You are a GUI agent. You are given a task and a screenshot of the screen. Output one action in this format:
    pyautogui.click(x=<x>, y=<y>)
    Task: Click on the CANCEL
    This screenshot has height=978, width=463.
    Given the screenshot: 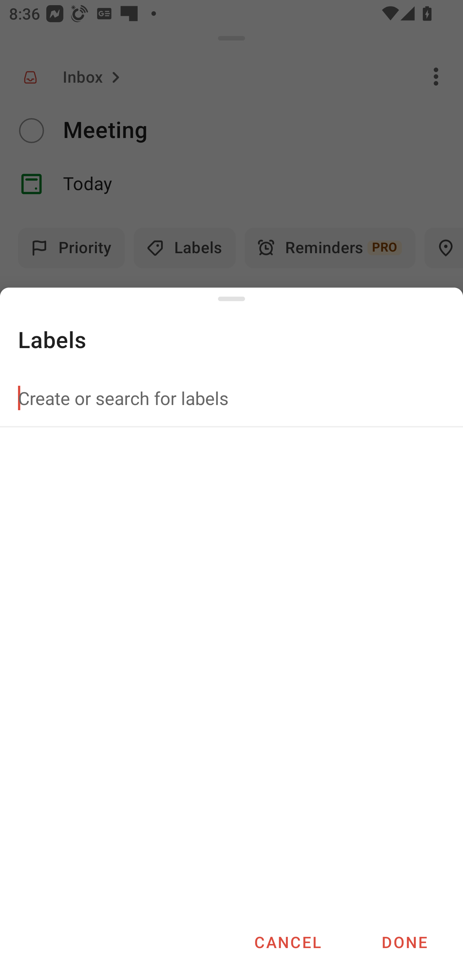 What is the action you would take?
    pyautogui.click(x=287, y=942)
    